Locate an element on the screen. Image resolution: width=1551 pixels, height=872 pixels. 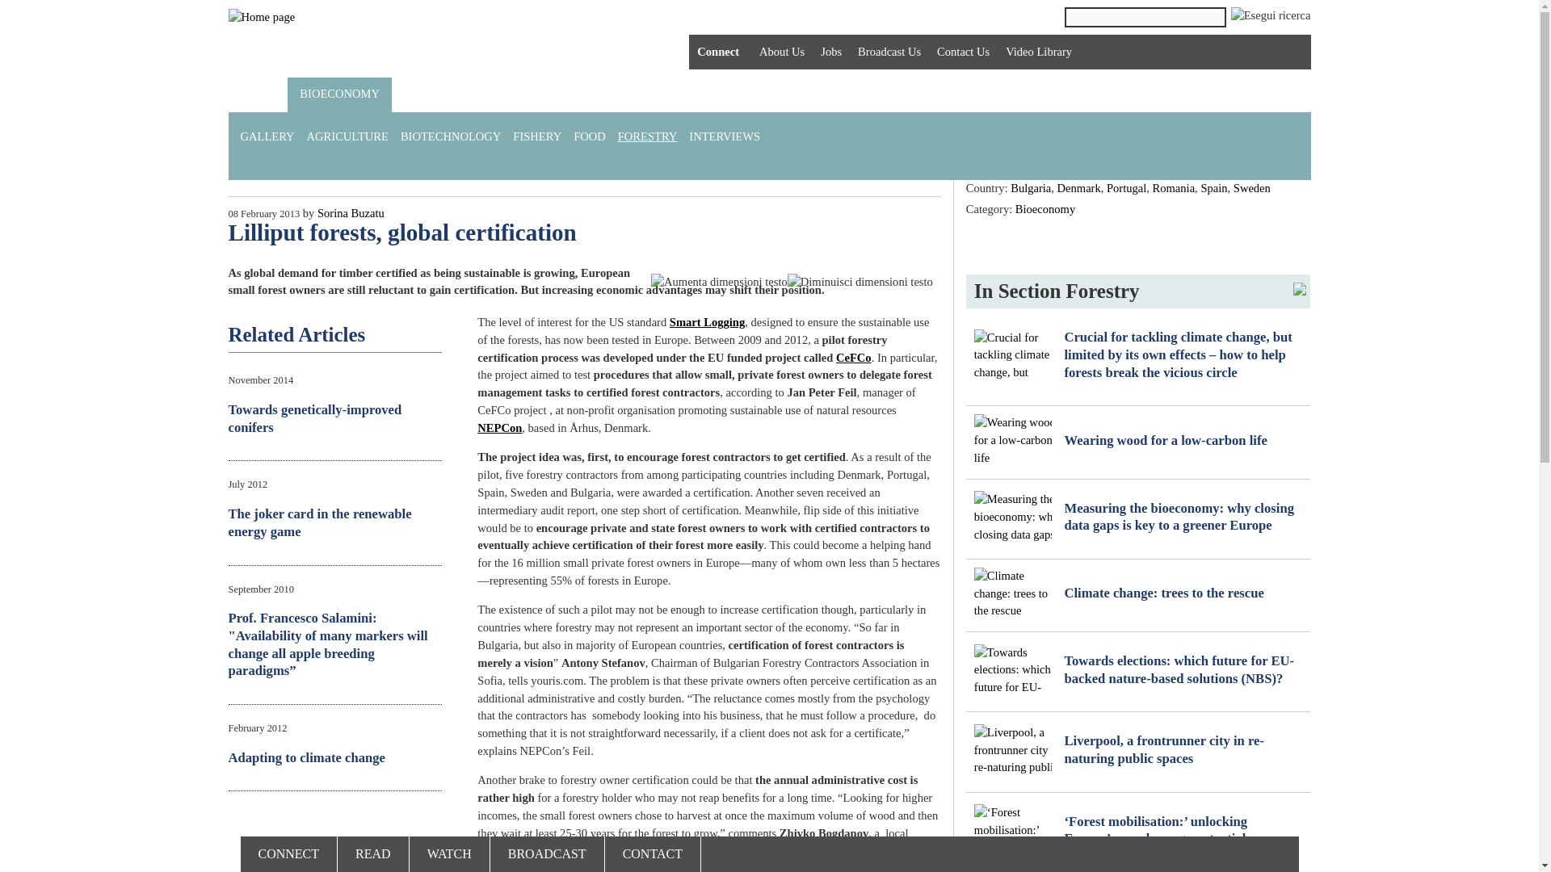
Home page is located at coordinates (261, 18).